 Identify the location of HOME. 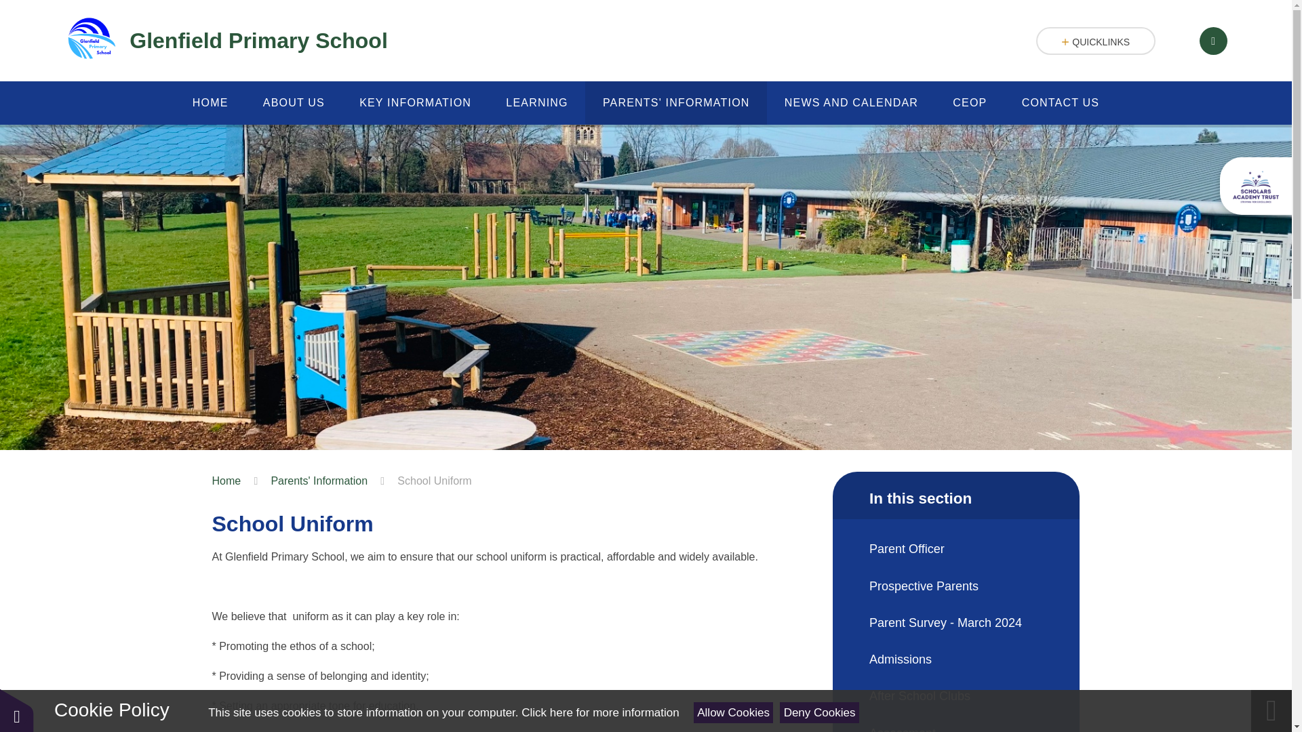
(210, 102).